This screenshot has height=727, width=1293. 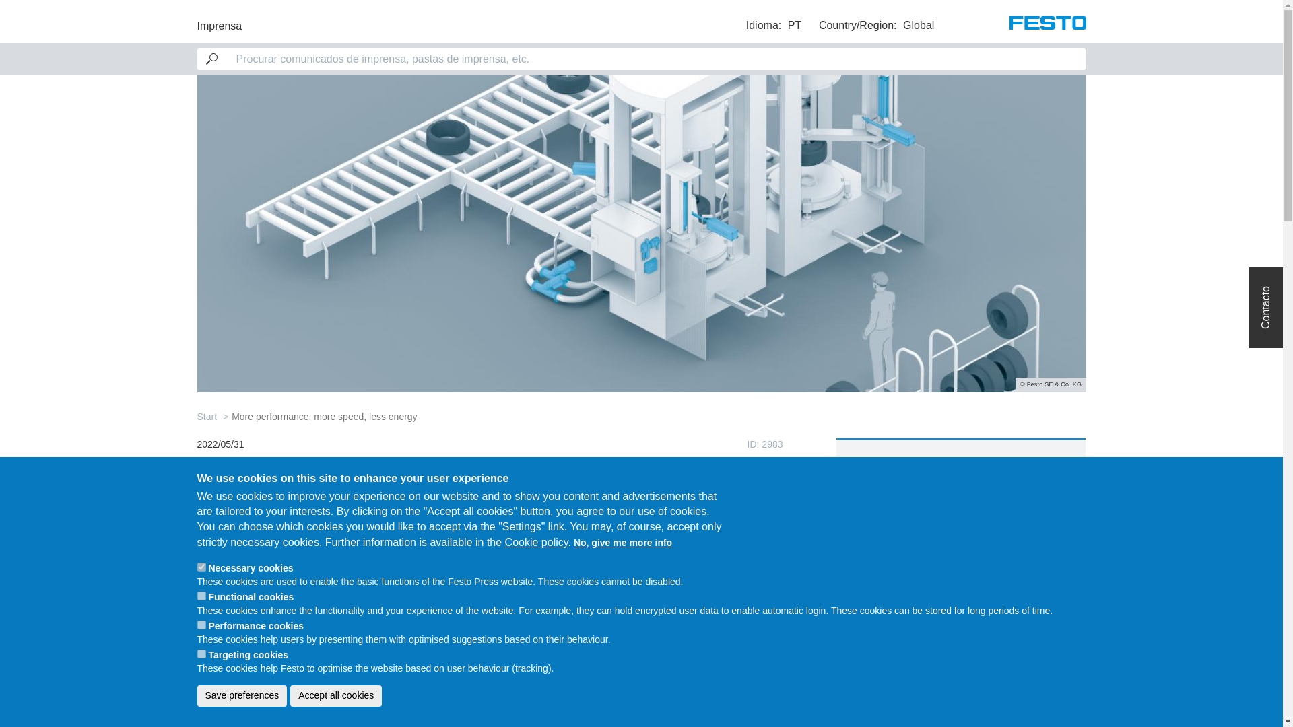 I want to click on necessary, so click(x=201, y=567).